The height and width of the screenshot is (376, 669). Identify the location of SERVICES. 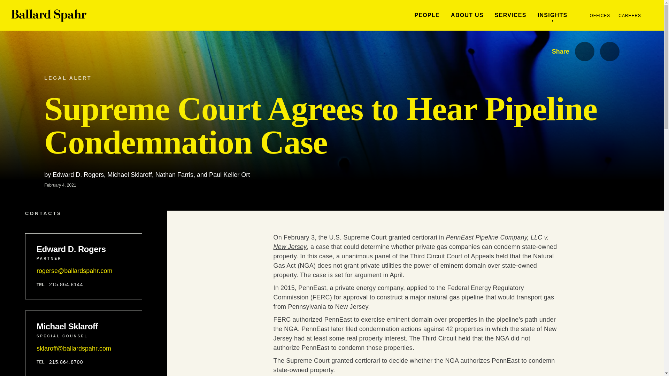
(511, 15).